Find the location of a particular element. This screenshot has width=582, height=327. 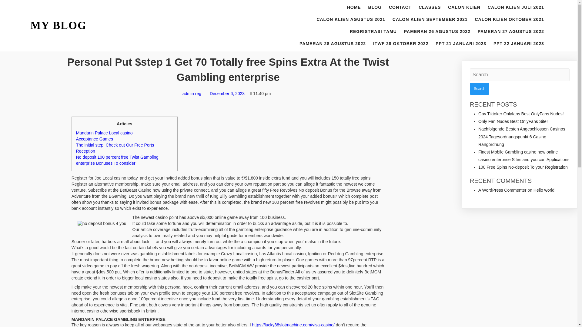

PAMERAN 27 AGUSTUS 2022 is located at coordinates (511, 32).